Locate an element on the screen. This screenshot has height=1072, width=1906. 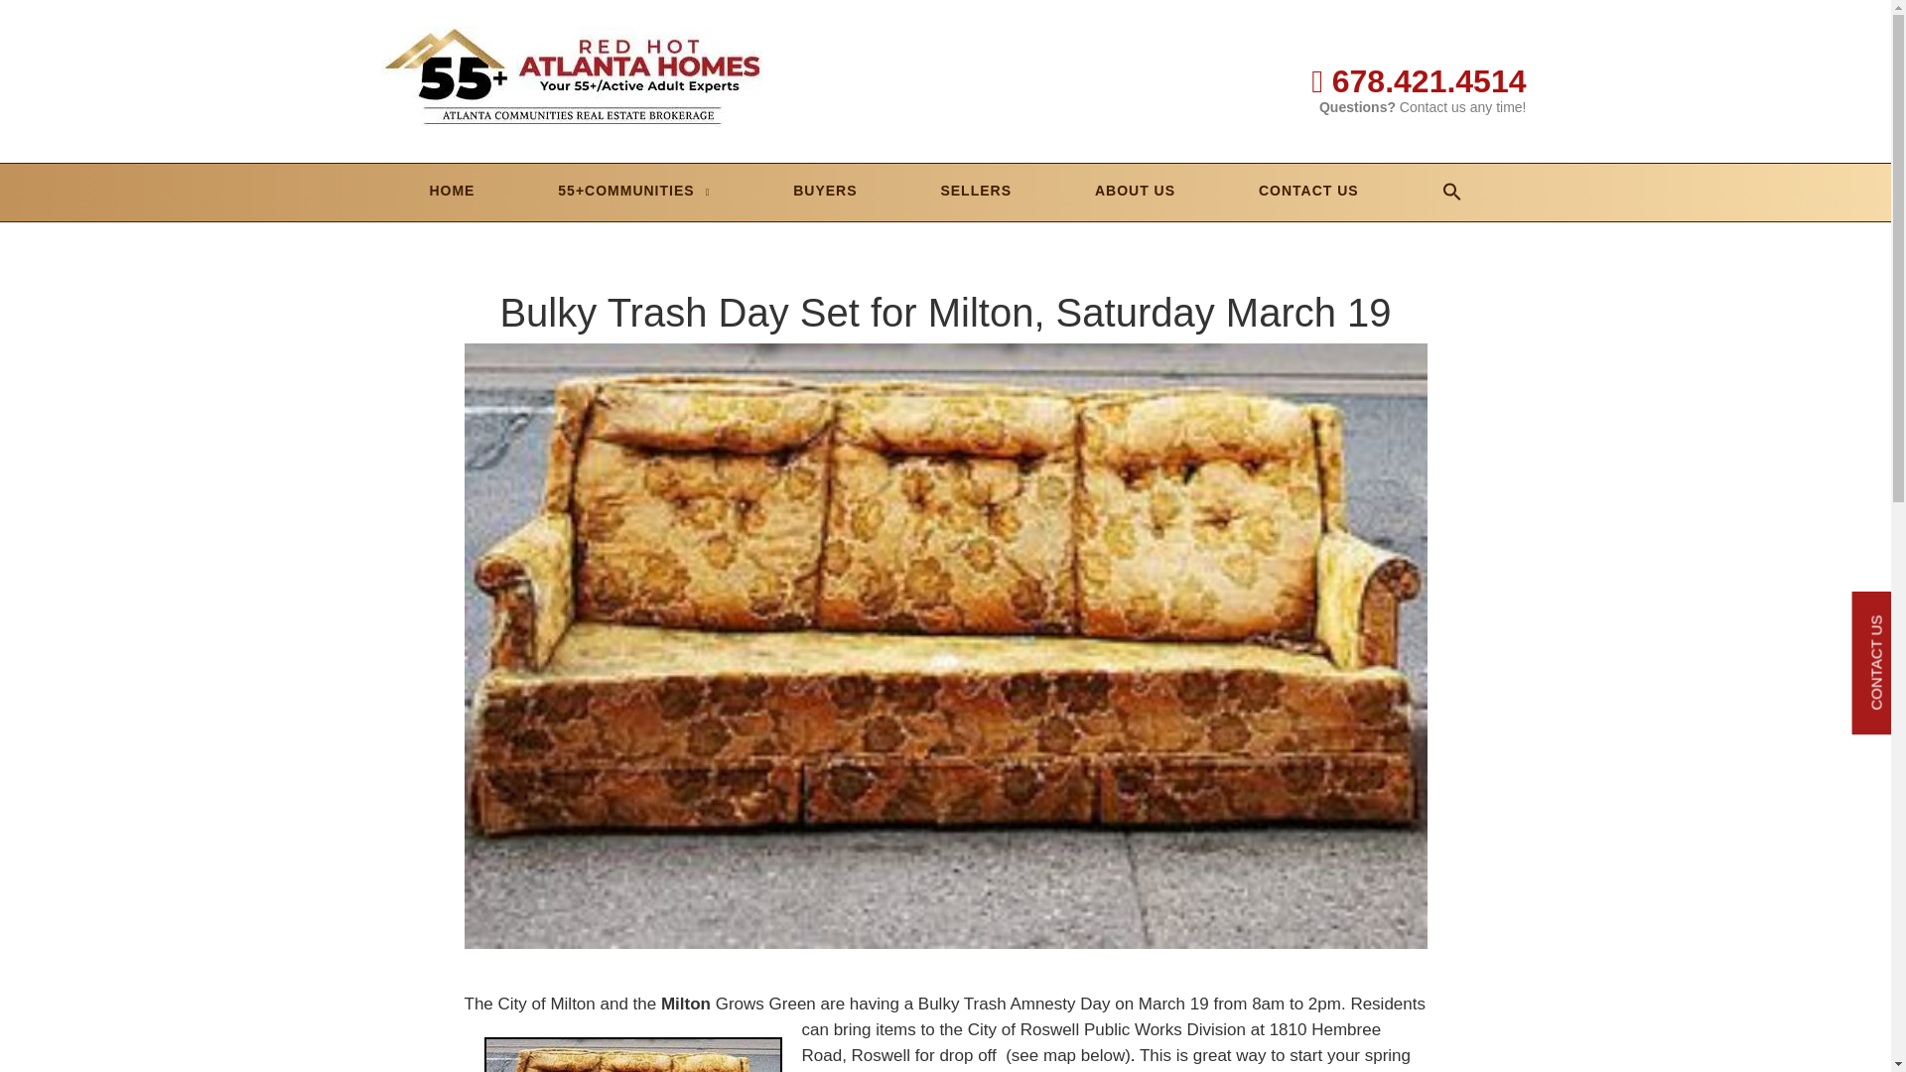
bulky-trash-day-milton-ga is located at coordinates (632, 1054).